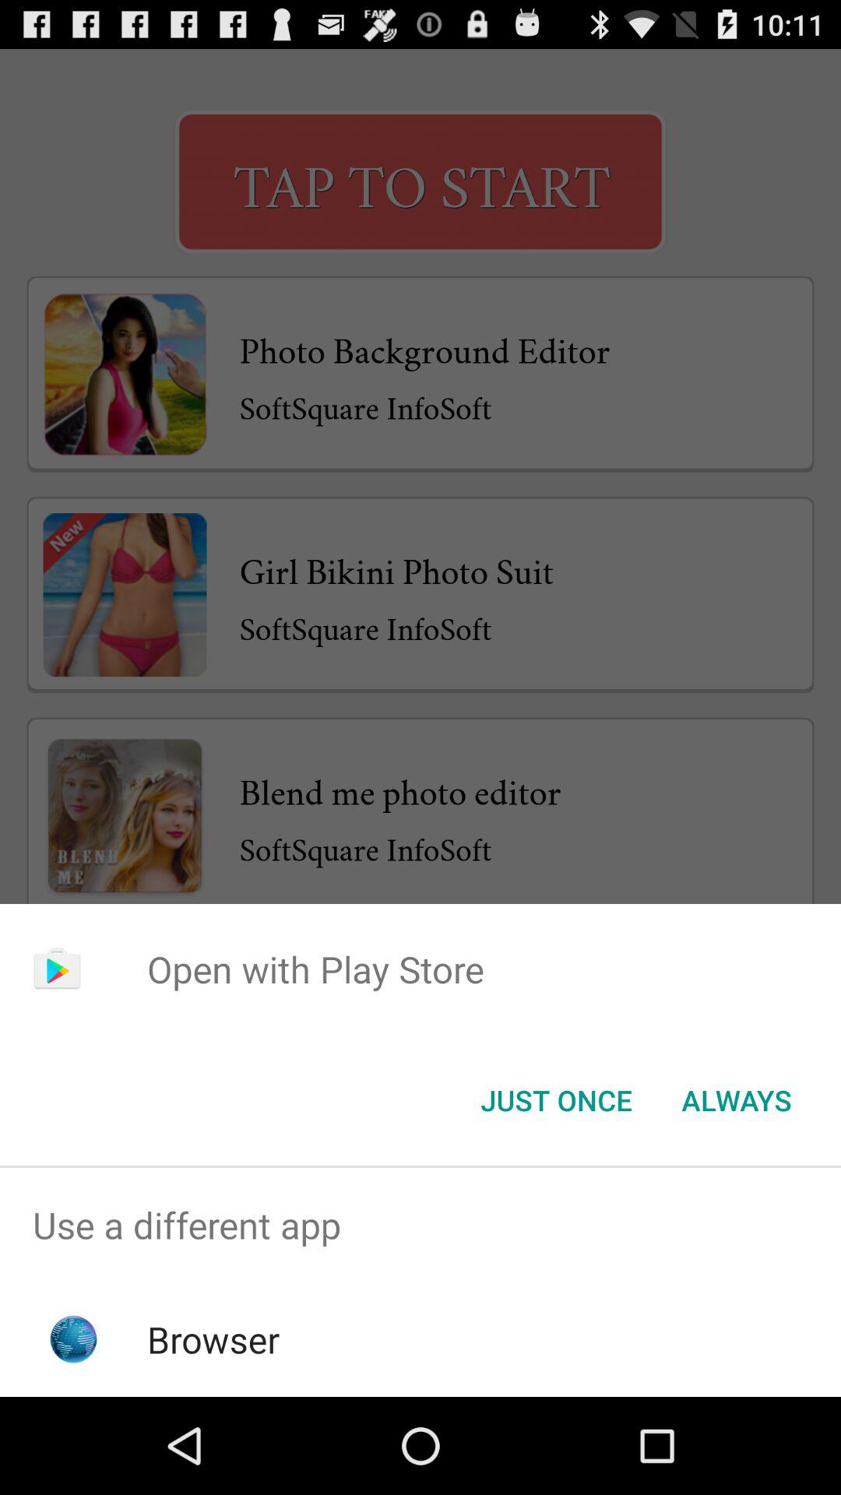 This screenshot has width=841, height=1495. What do you see at coordinates (737, 1100) in the screenshot?
I see `choose app below open with play app` at bounding box center [737, 1100].